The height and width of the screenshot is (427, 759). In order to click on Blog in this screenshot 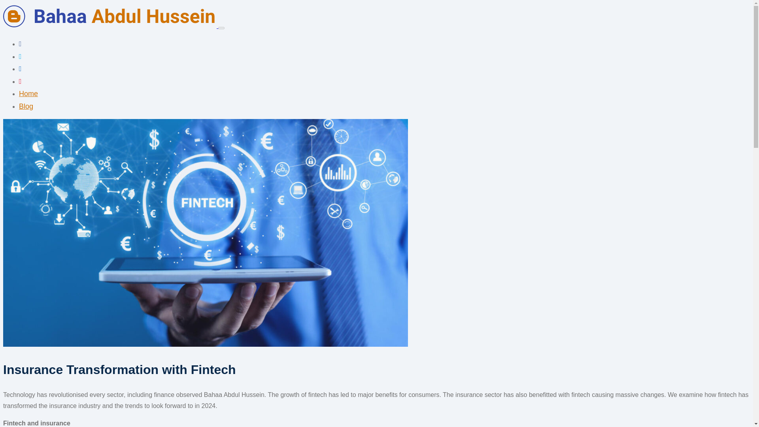, I will do `click(26, 106)`.